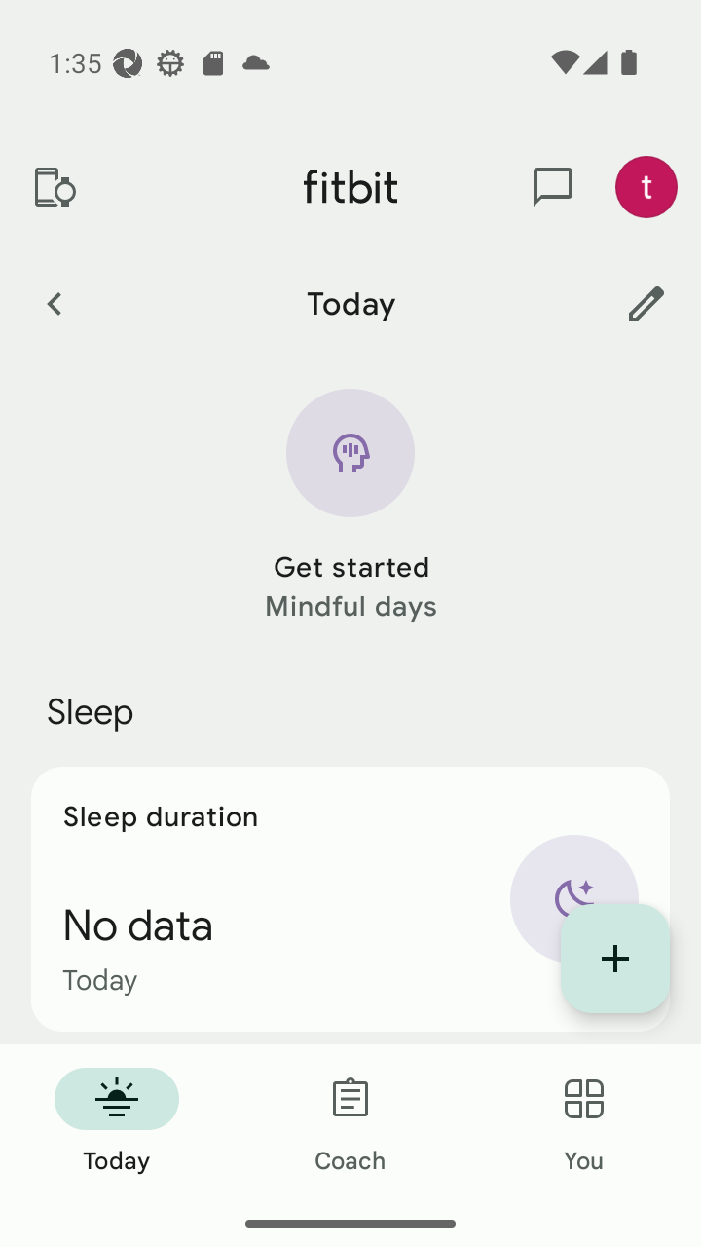  What do you see at coordinates (350, 1122) in the screenshot?
I see `Coach` at bounding box center [350, 1122].